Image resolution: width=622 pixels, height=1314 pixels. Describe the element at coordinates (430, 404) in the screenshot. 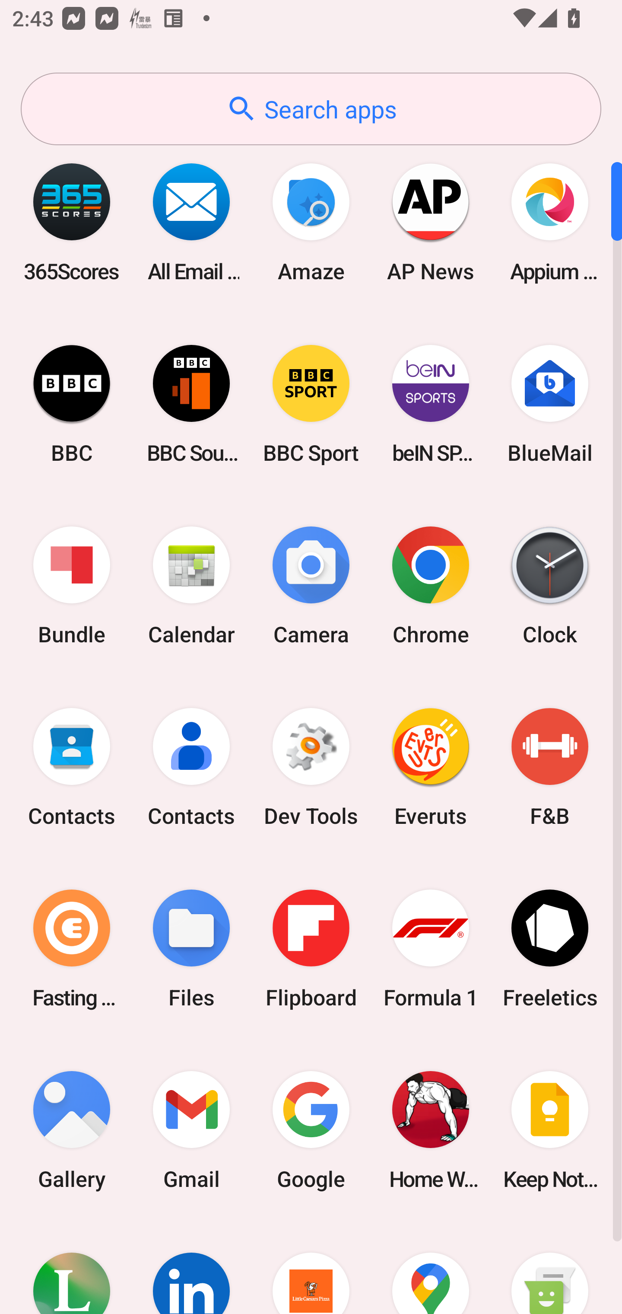

I see `beIN SPORTS` at that location.